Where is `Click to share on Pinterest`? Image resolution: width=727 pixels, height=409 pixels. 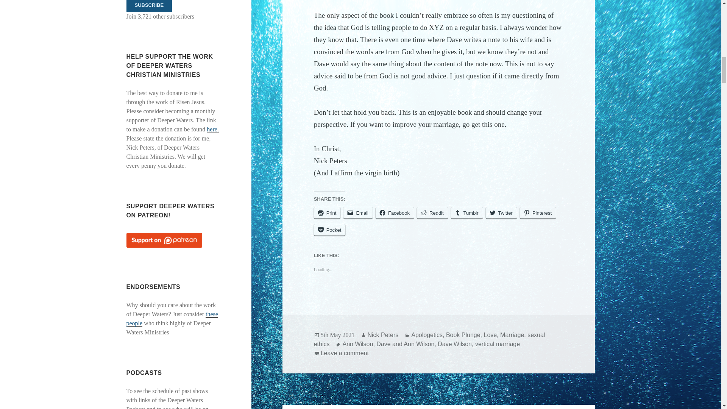 Click to share on Pinterest is located at coordinates (538, 213).